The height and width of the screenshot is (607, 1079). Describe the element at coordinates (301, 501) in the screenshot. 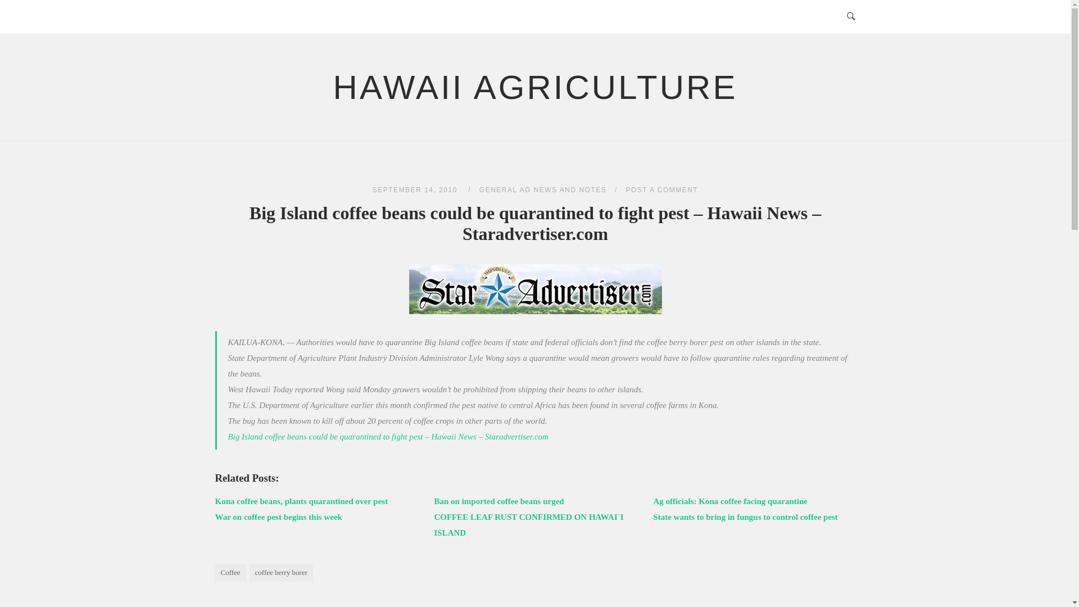

I see `Kona coffee beans, plants quarantined over pest` at that location.